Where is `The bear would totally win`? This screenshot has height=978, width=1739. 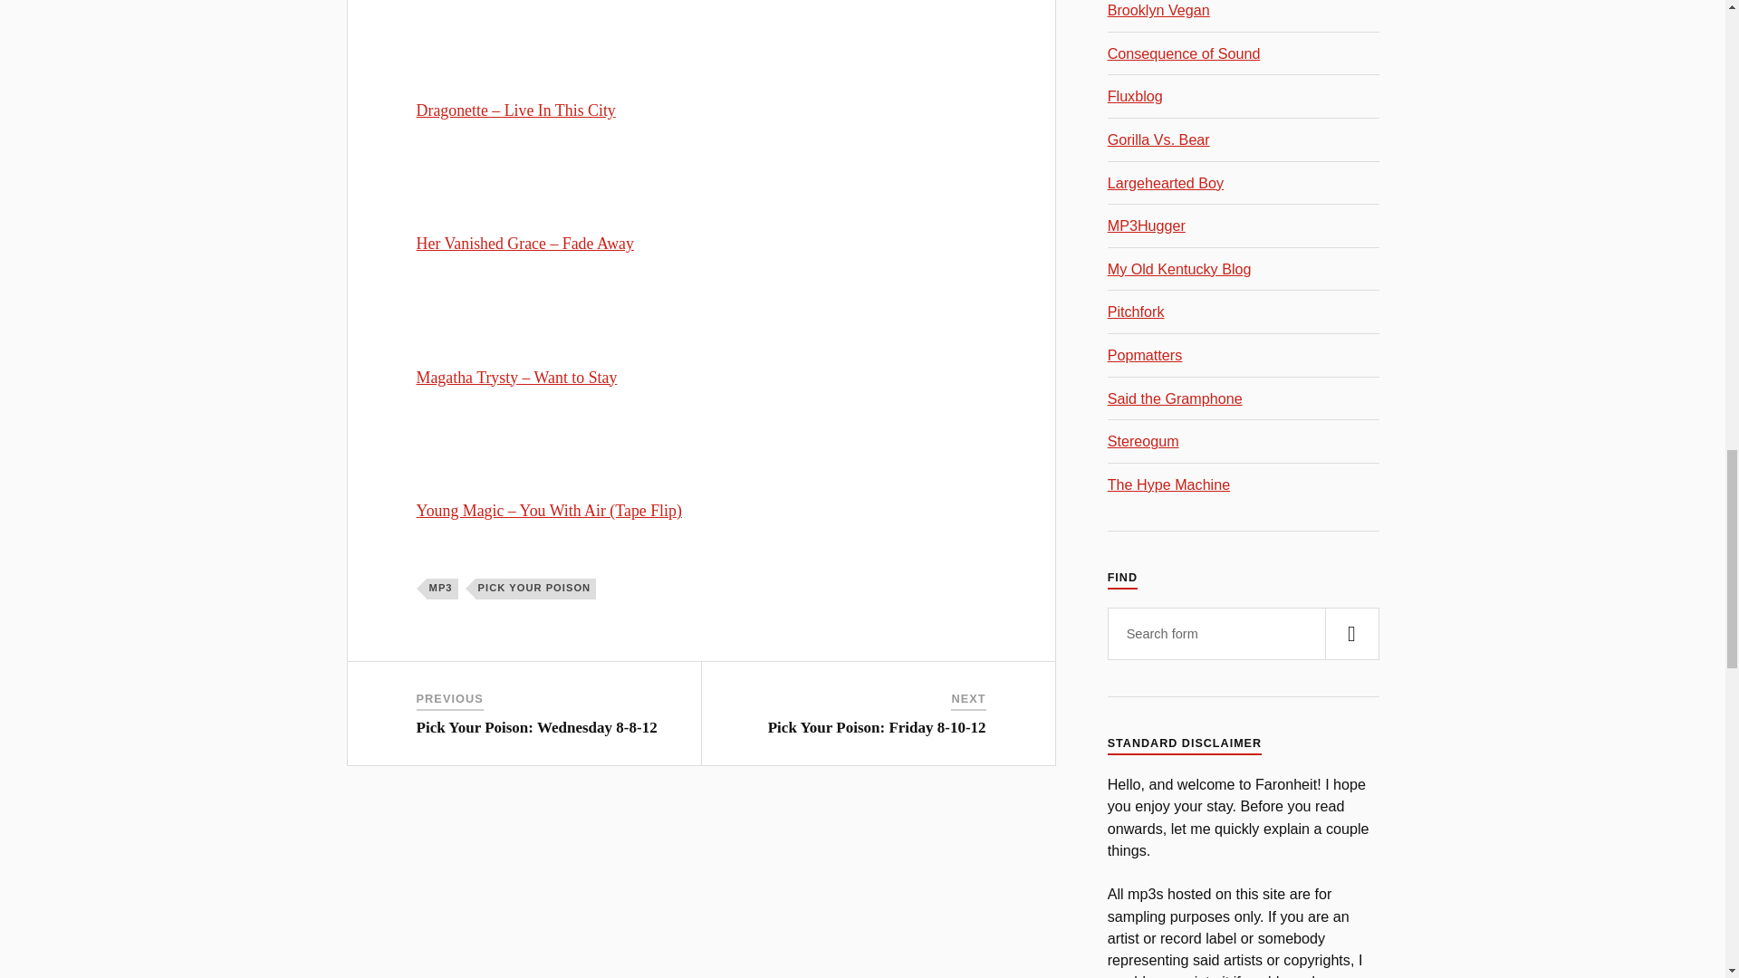
The bear would totally win is located at coordinates (1159, 139).